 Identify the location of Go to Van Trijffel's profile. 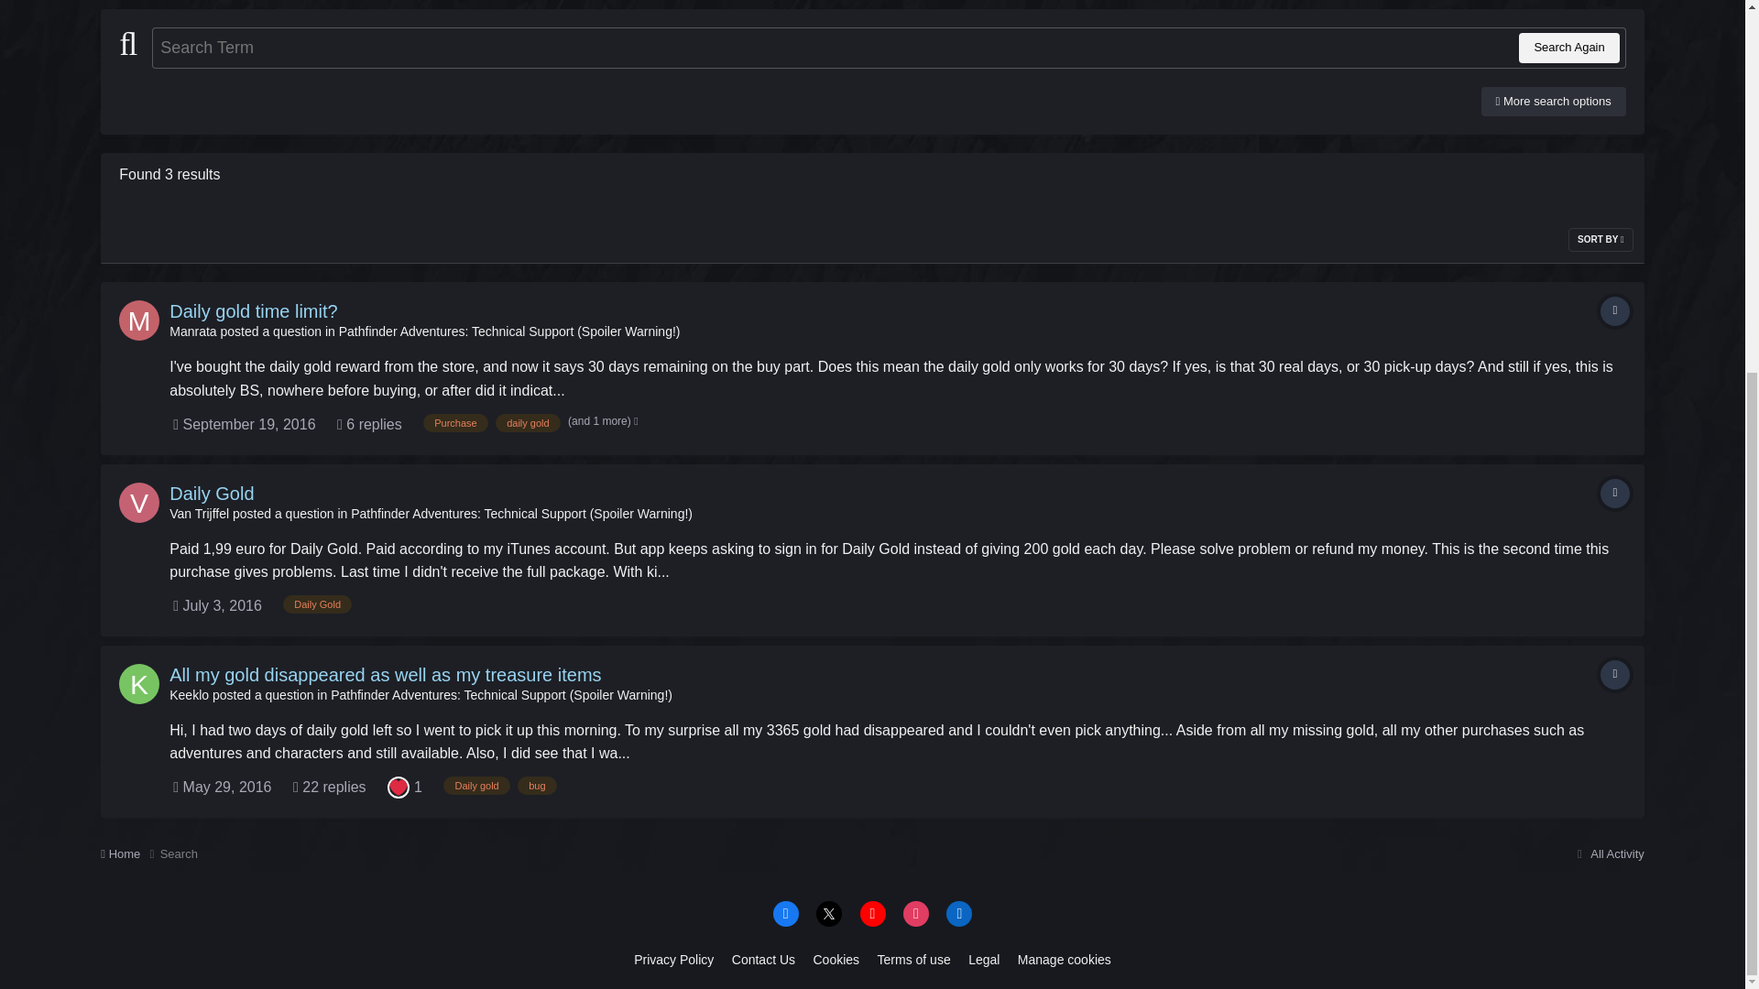
(139, 503).